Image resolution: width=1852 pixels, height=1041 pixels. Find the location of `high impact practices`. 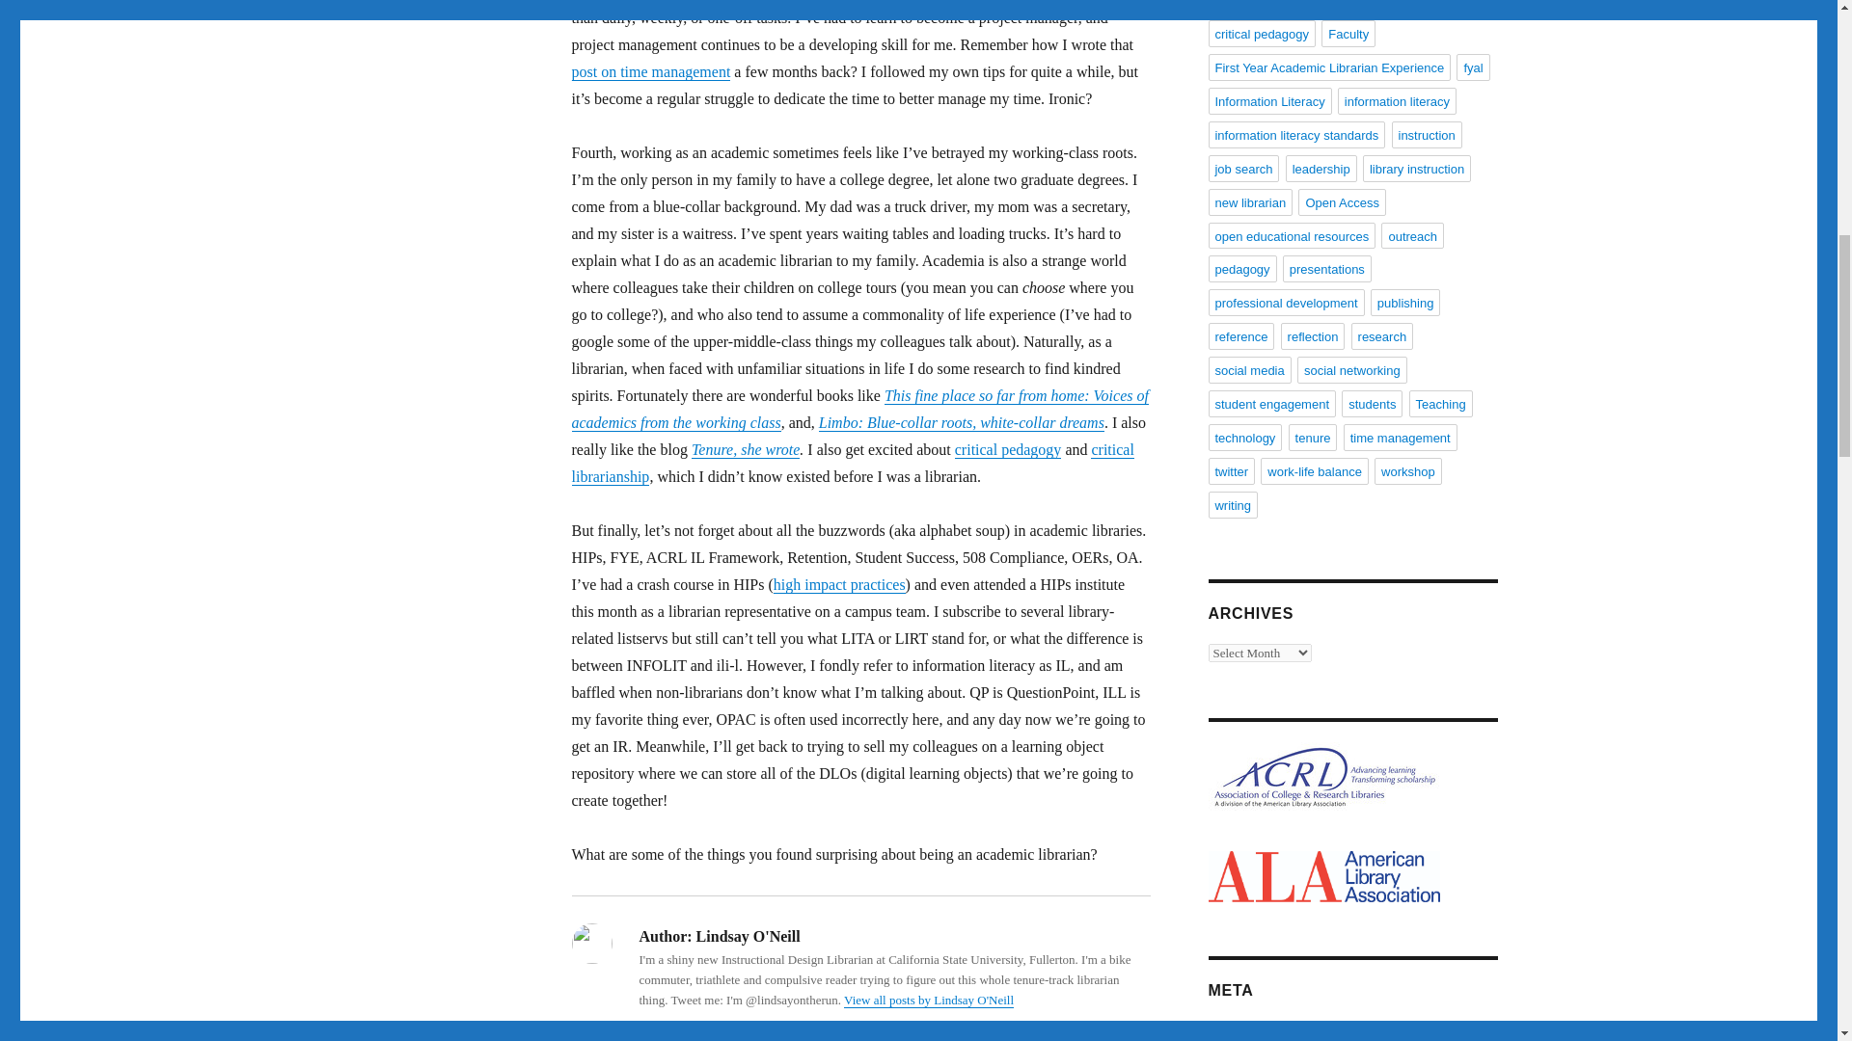

high impact practices is located at coordinates (839, 584).